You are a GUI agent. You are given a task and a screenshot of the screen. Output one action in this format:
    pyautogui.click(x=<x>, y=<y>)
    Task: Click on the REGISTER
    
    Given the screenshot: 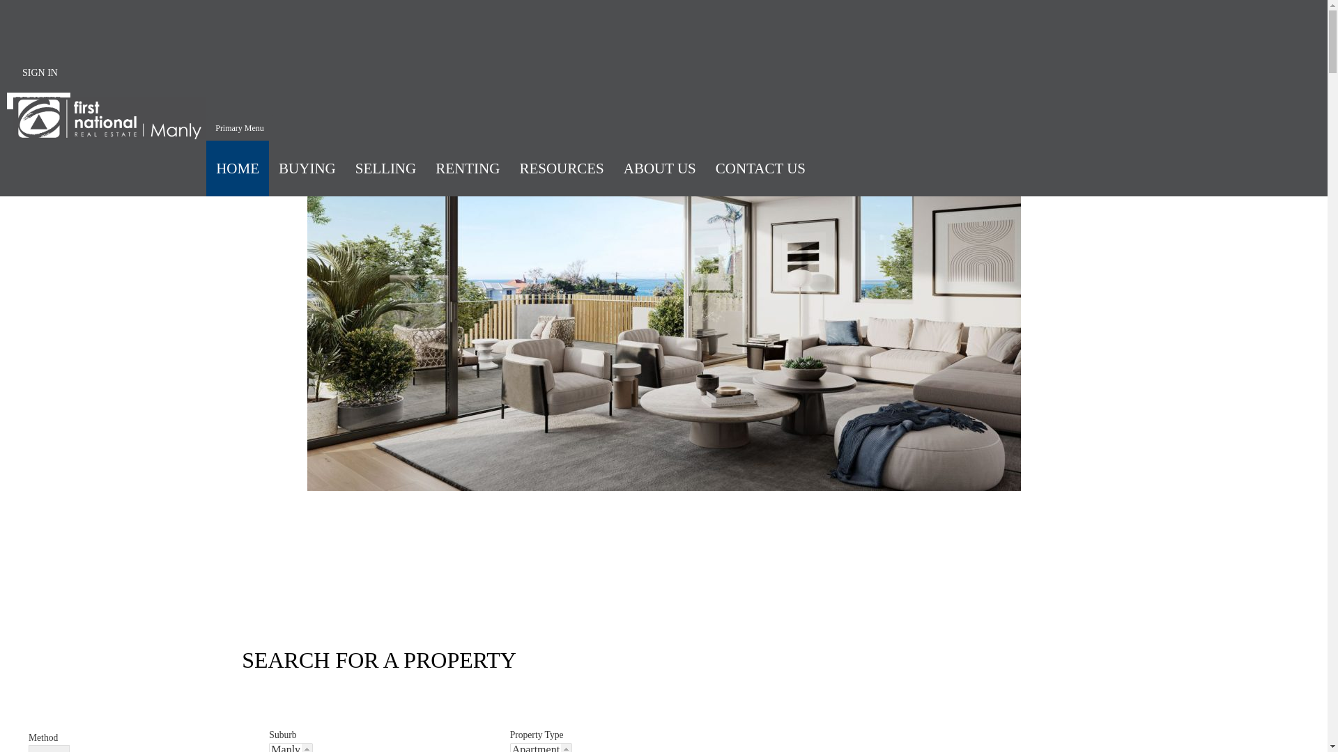 What is the action you would take?
    pyautogui.click(x=39, y=101)
    